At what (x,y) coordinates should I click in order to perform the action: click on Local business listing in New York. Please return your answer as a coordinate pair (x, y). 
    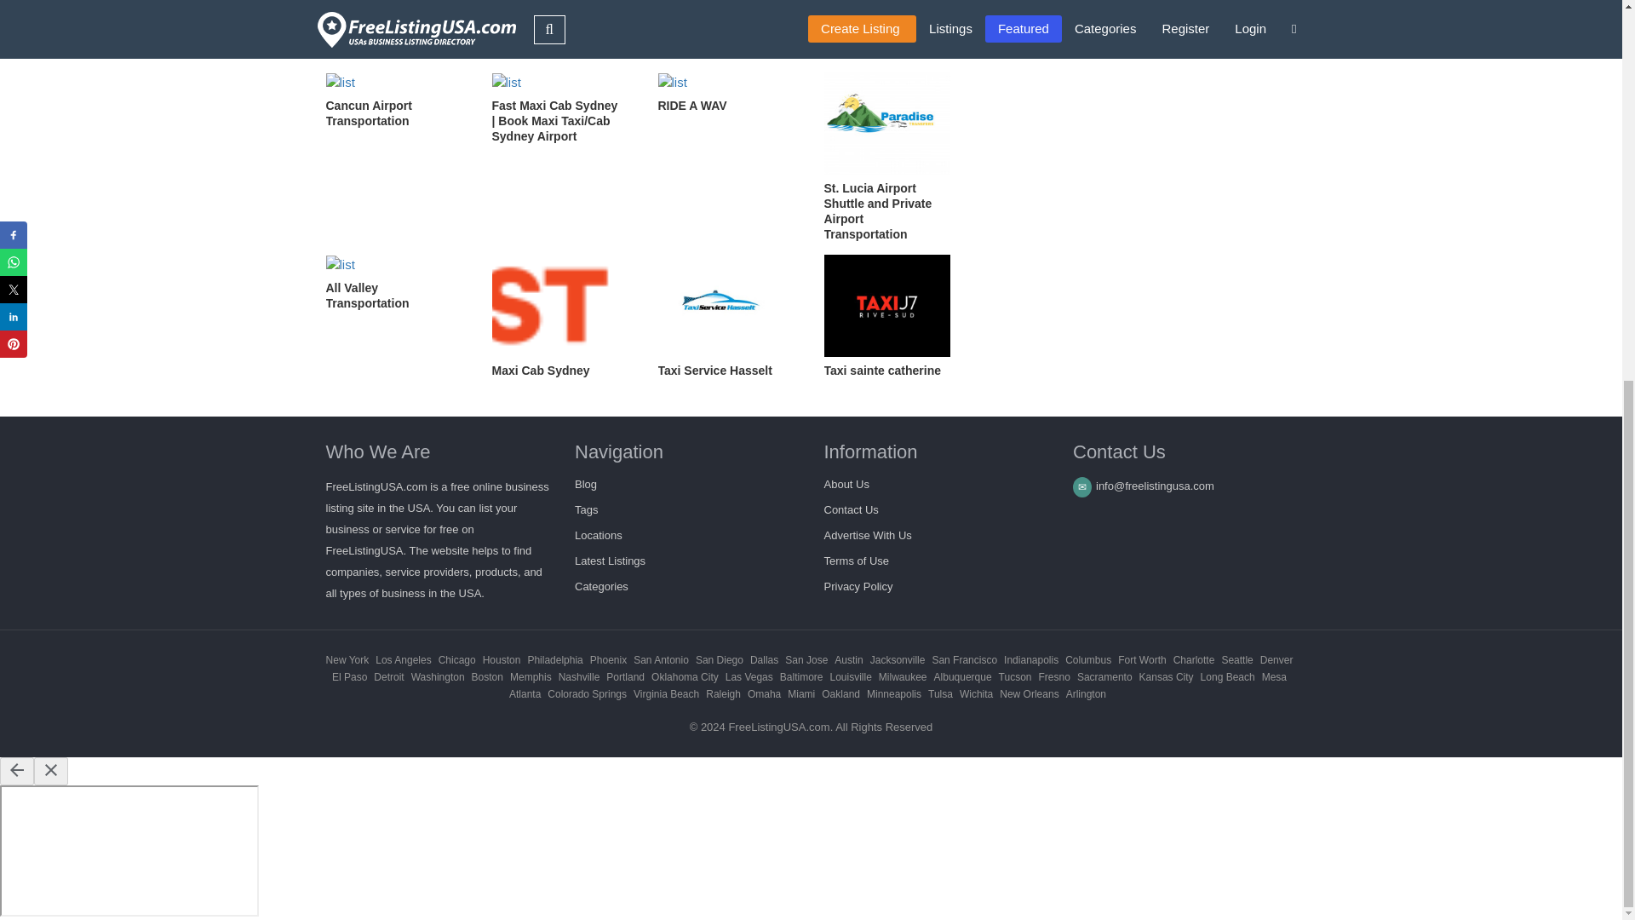
    Looking at the image, I should click on (347, 659).